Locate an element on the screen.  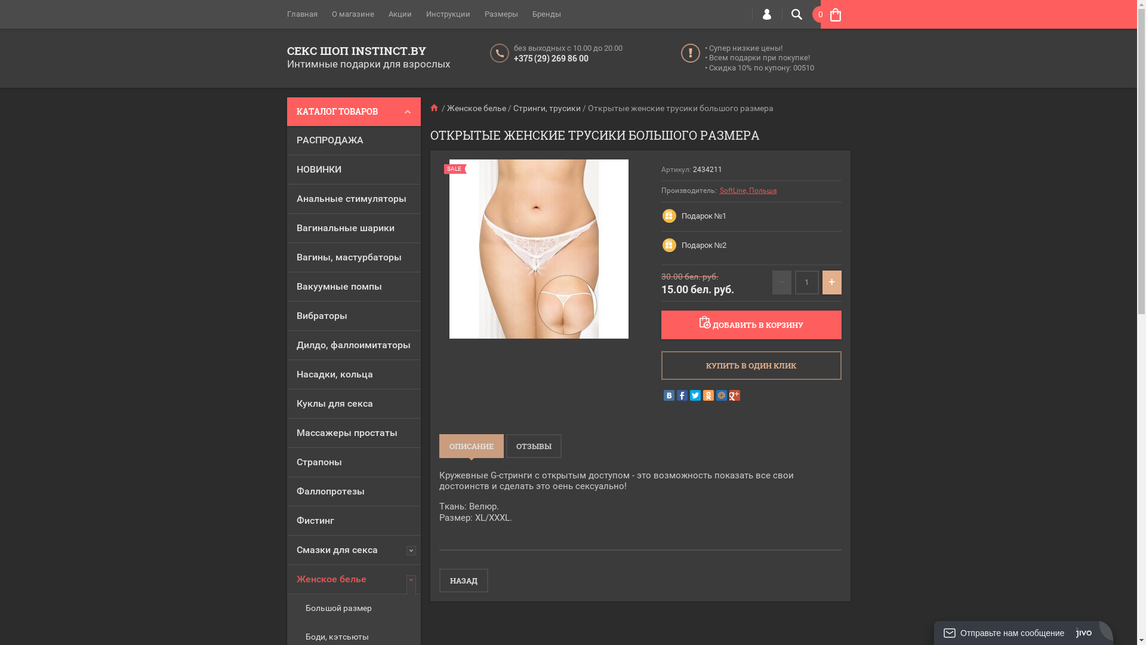
Google Plus is located at coordinates (735, 395).